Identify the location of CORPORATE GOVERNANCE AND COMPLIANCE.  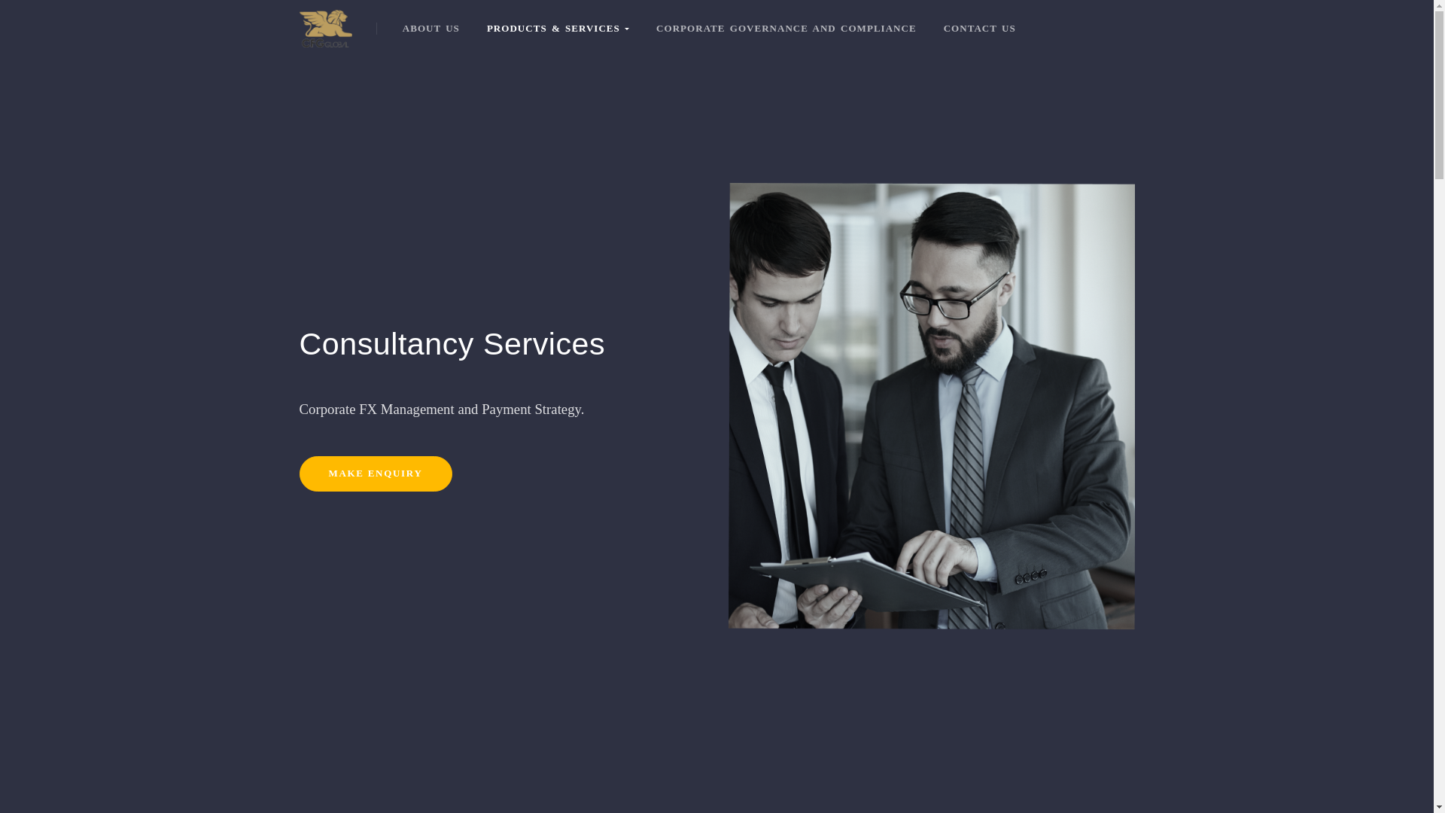
(786, 28).